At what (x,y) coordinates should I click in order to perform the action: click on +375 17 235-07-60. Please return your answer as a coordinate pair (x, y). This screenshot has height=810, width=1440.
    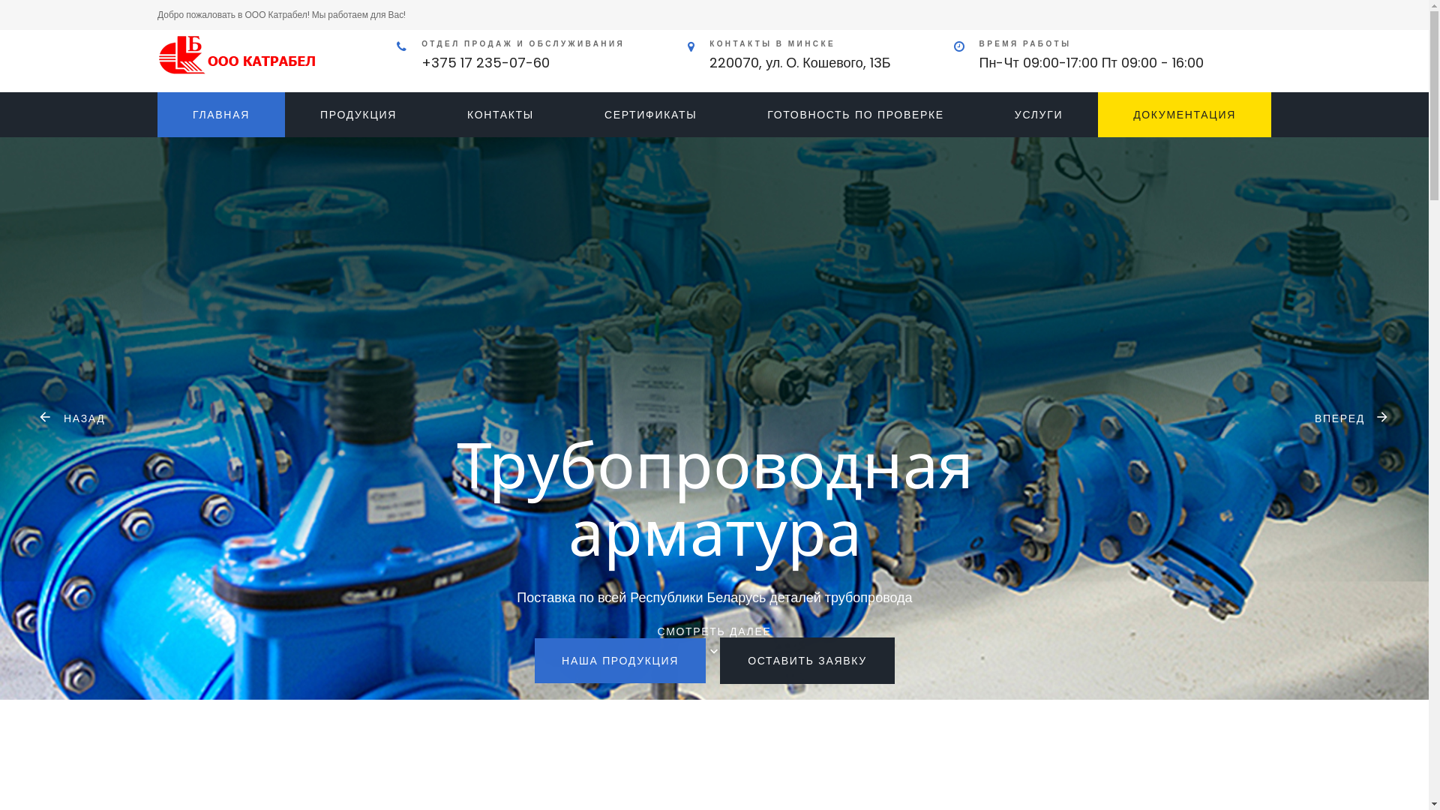
    Looking at the image, I should click on (486, 63).